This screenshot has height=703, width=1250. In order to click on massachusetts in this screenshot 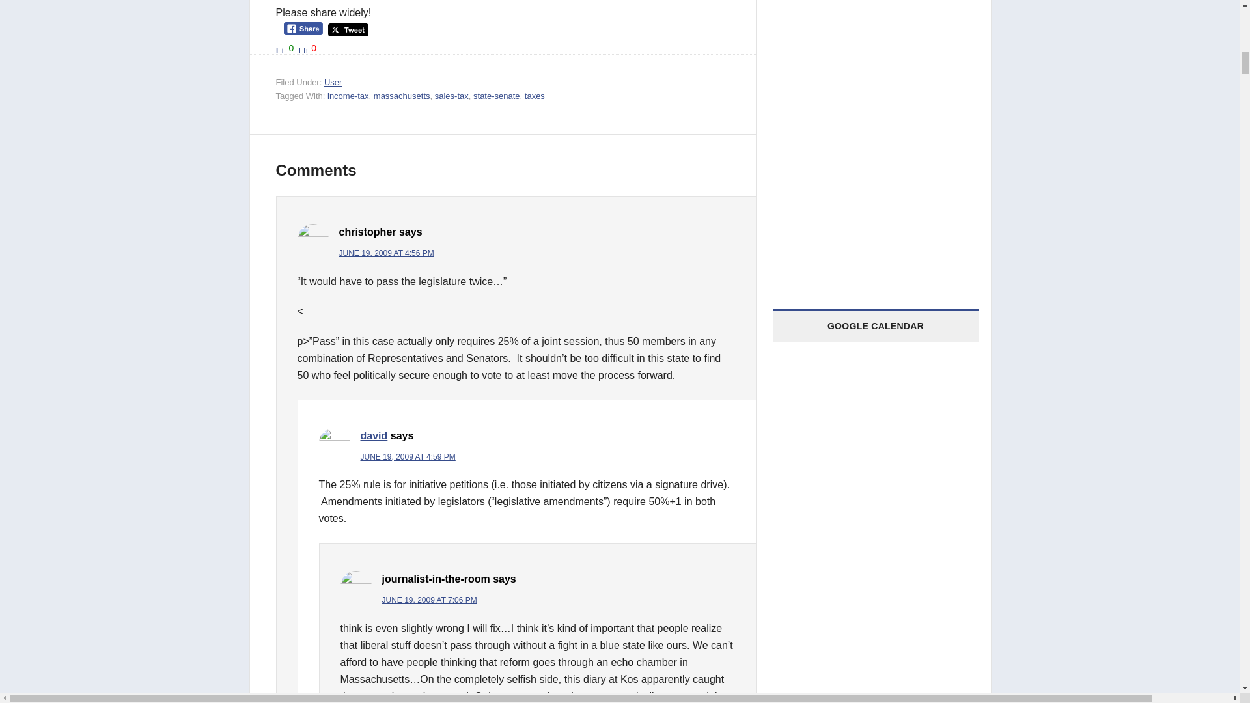, I will do `click(402, 96)`.